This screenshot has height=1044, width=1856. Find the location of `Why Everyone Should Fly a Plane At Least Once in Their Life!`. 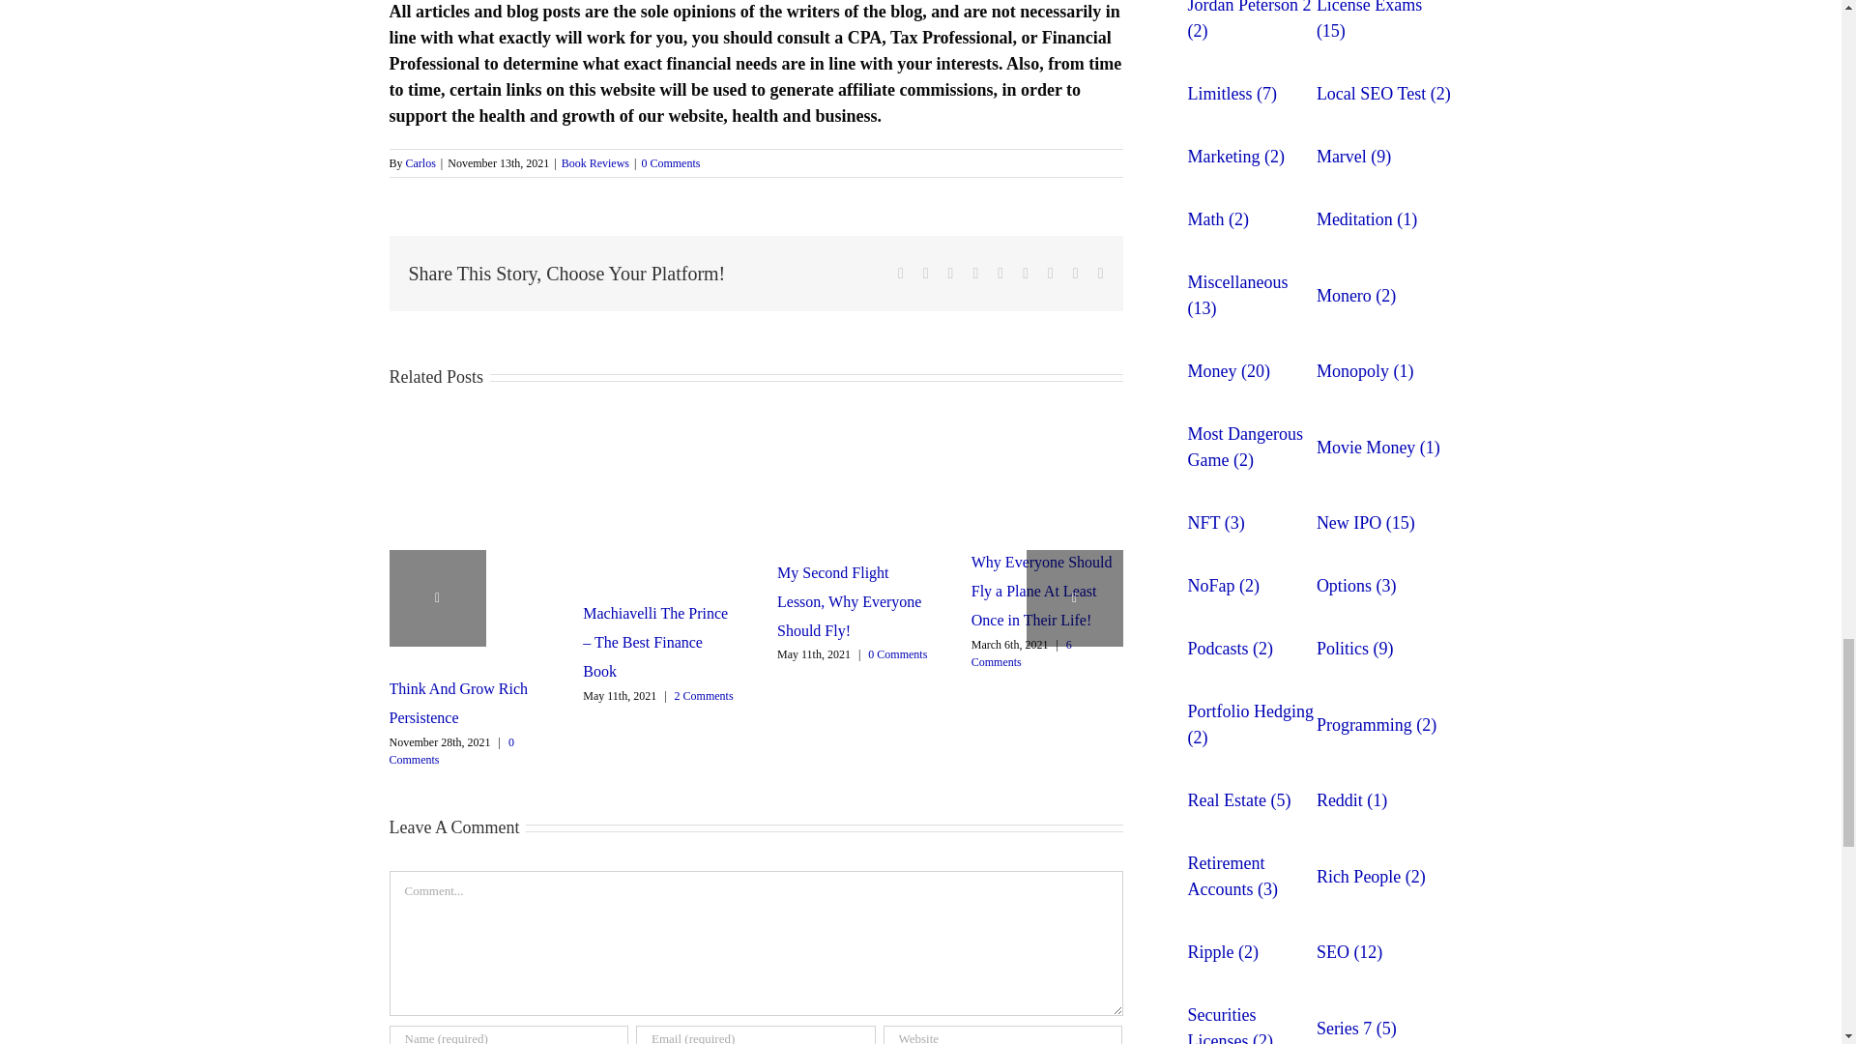

Why Everyone Should Fly a Plane At Least Once in Their Life! is located at coordinates (1041, 592).